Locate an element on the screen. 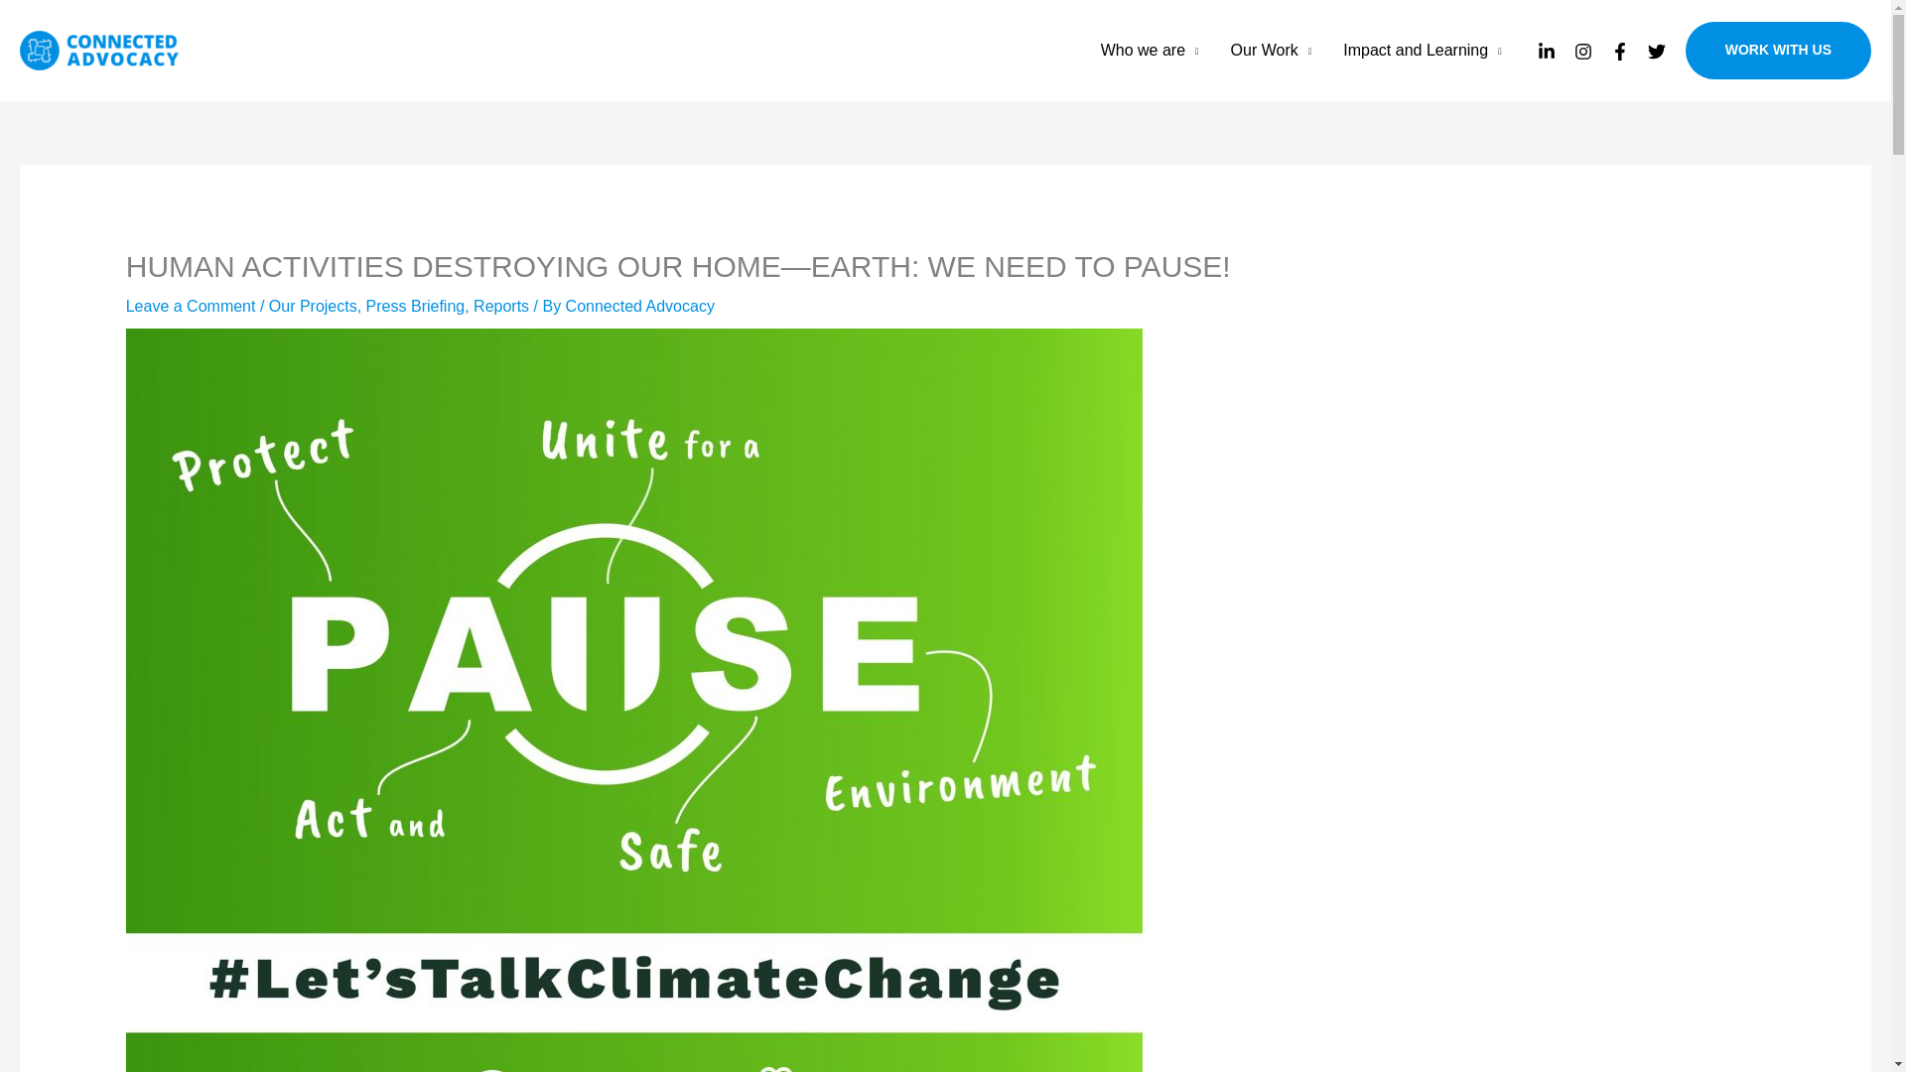 The image size is (1906, 1072). View all posts by Connected Advocacy is located at coordinates (640, 306).